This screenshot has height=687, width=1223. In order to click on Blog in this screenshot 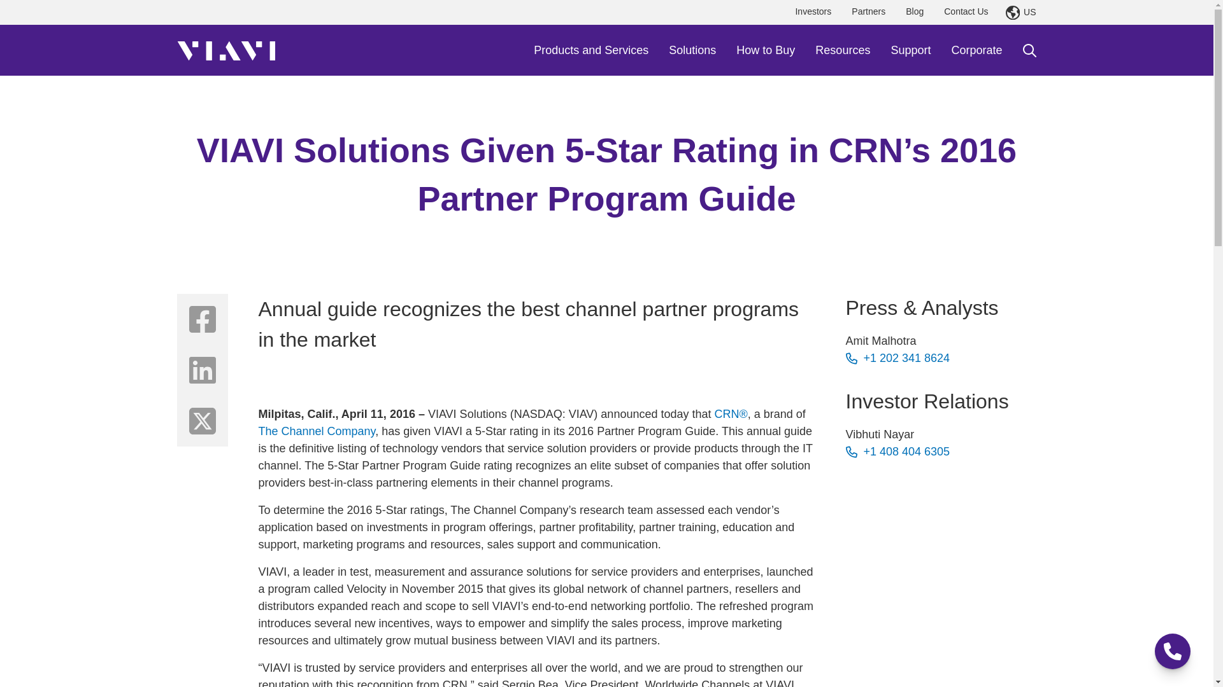, I will do `click(915, 12)`.